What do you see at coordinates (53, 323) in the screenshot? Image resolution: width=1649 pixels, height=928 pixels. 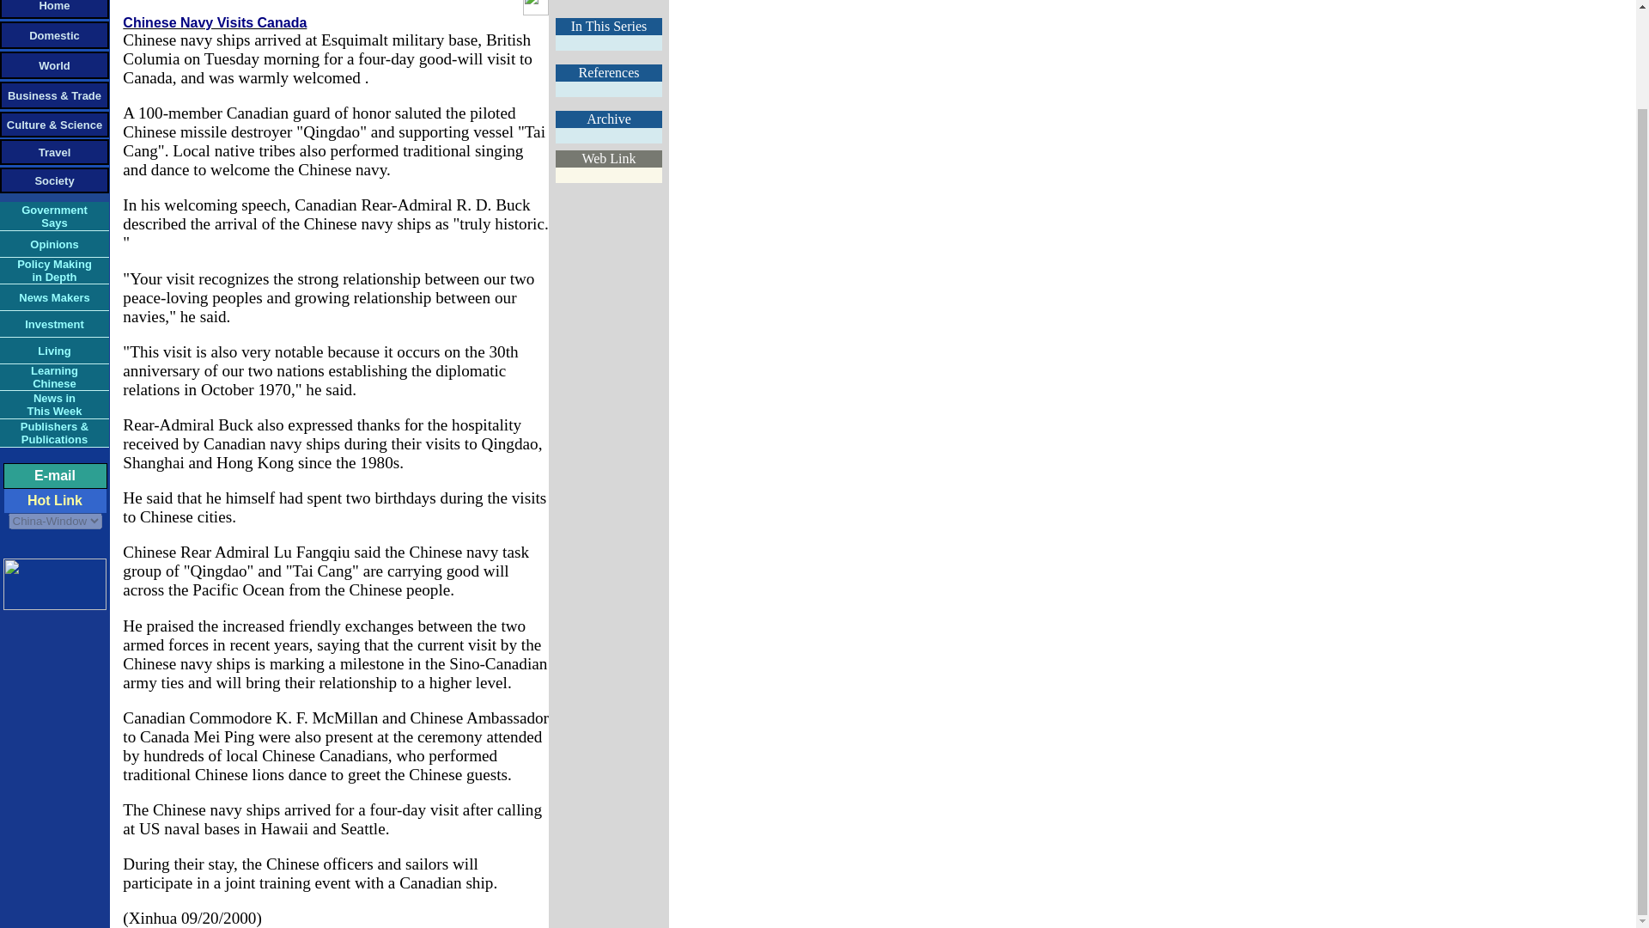 I see `World` at bounding box center [53, 323].